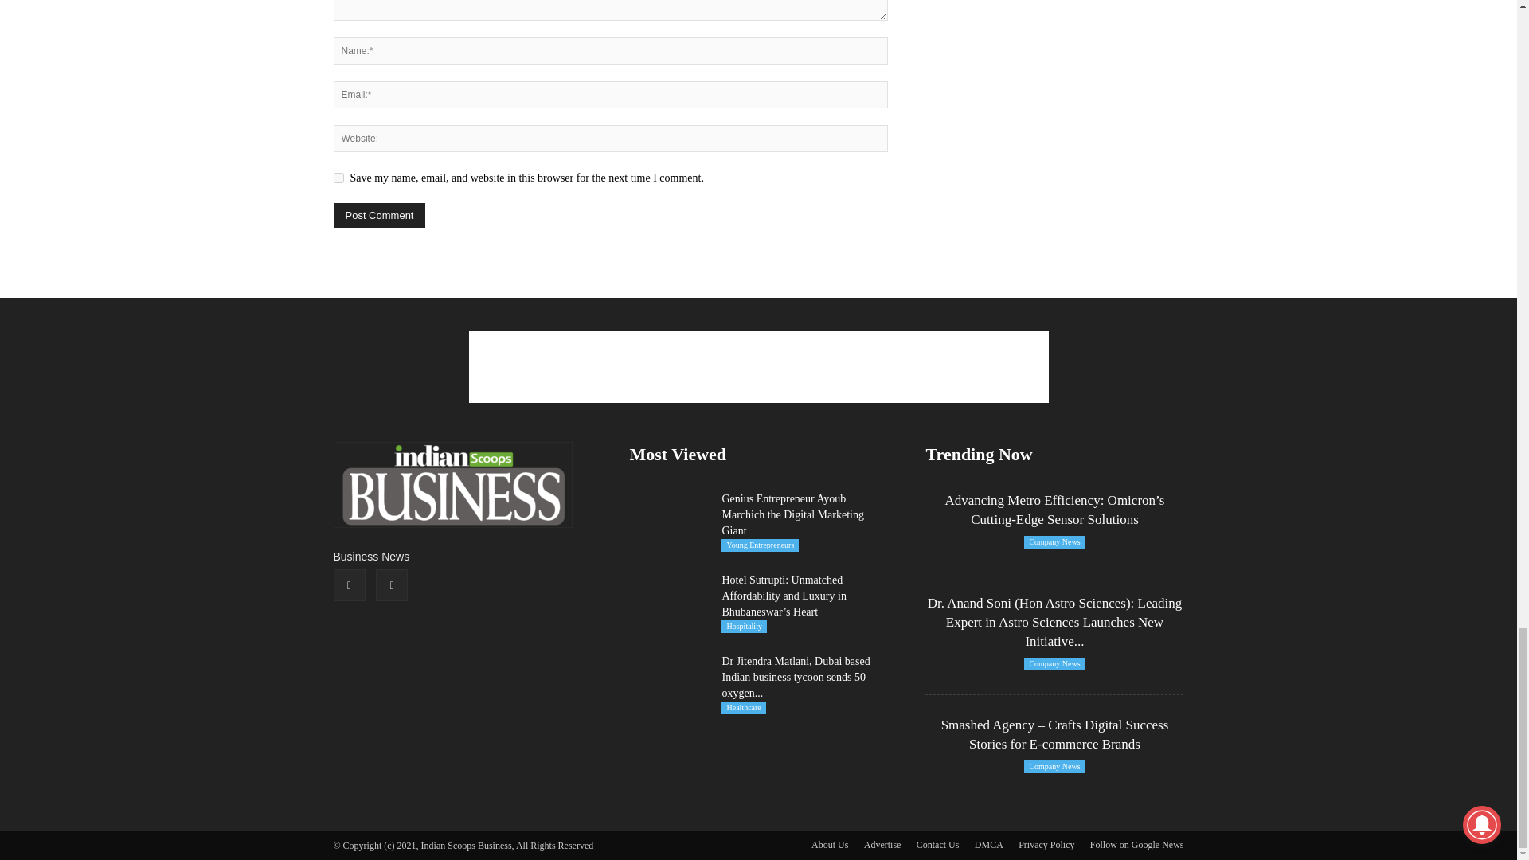 Image resolution: width=1529 pixels, height=860 pixels. I want to click on Post Comment, so click(379, 215).